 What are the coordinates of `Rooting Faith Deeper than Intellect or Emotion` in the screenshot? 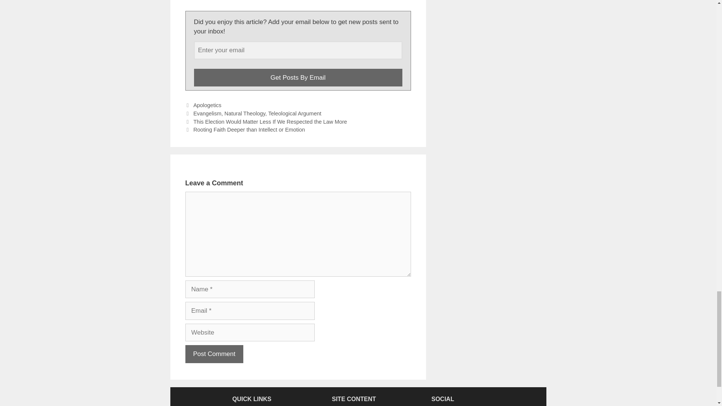 It's located at (249, 129).